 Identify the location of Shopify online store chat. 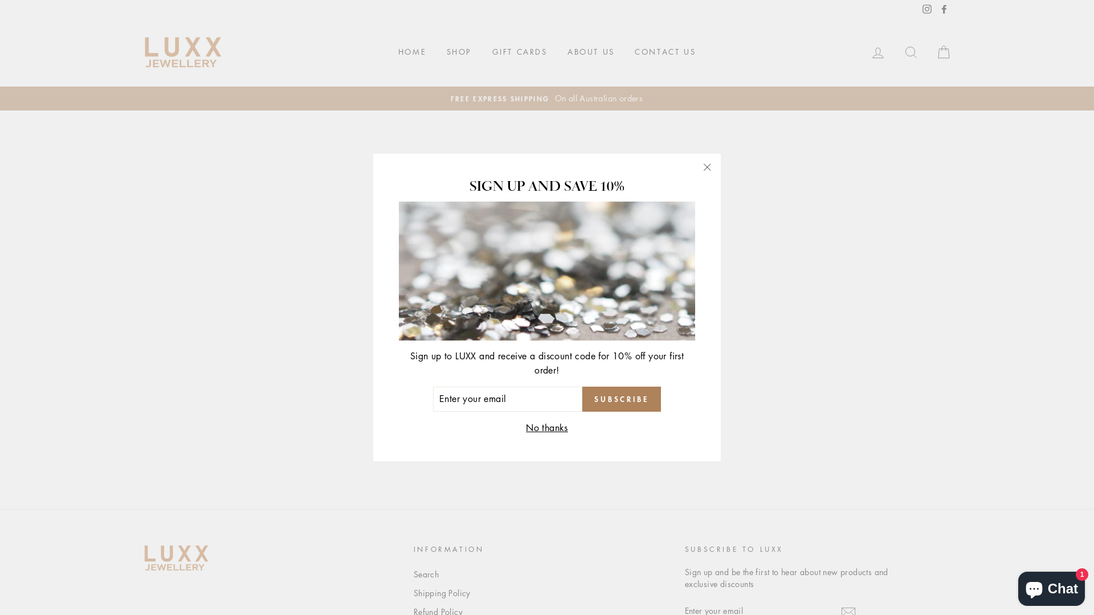
(1052, 587).